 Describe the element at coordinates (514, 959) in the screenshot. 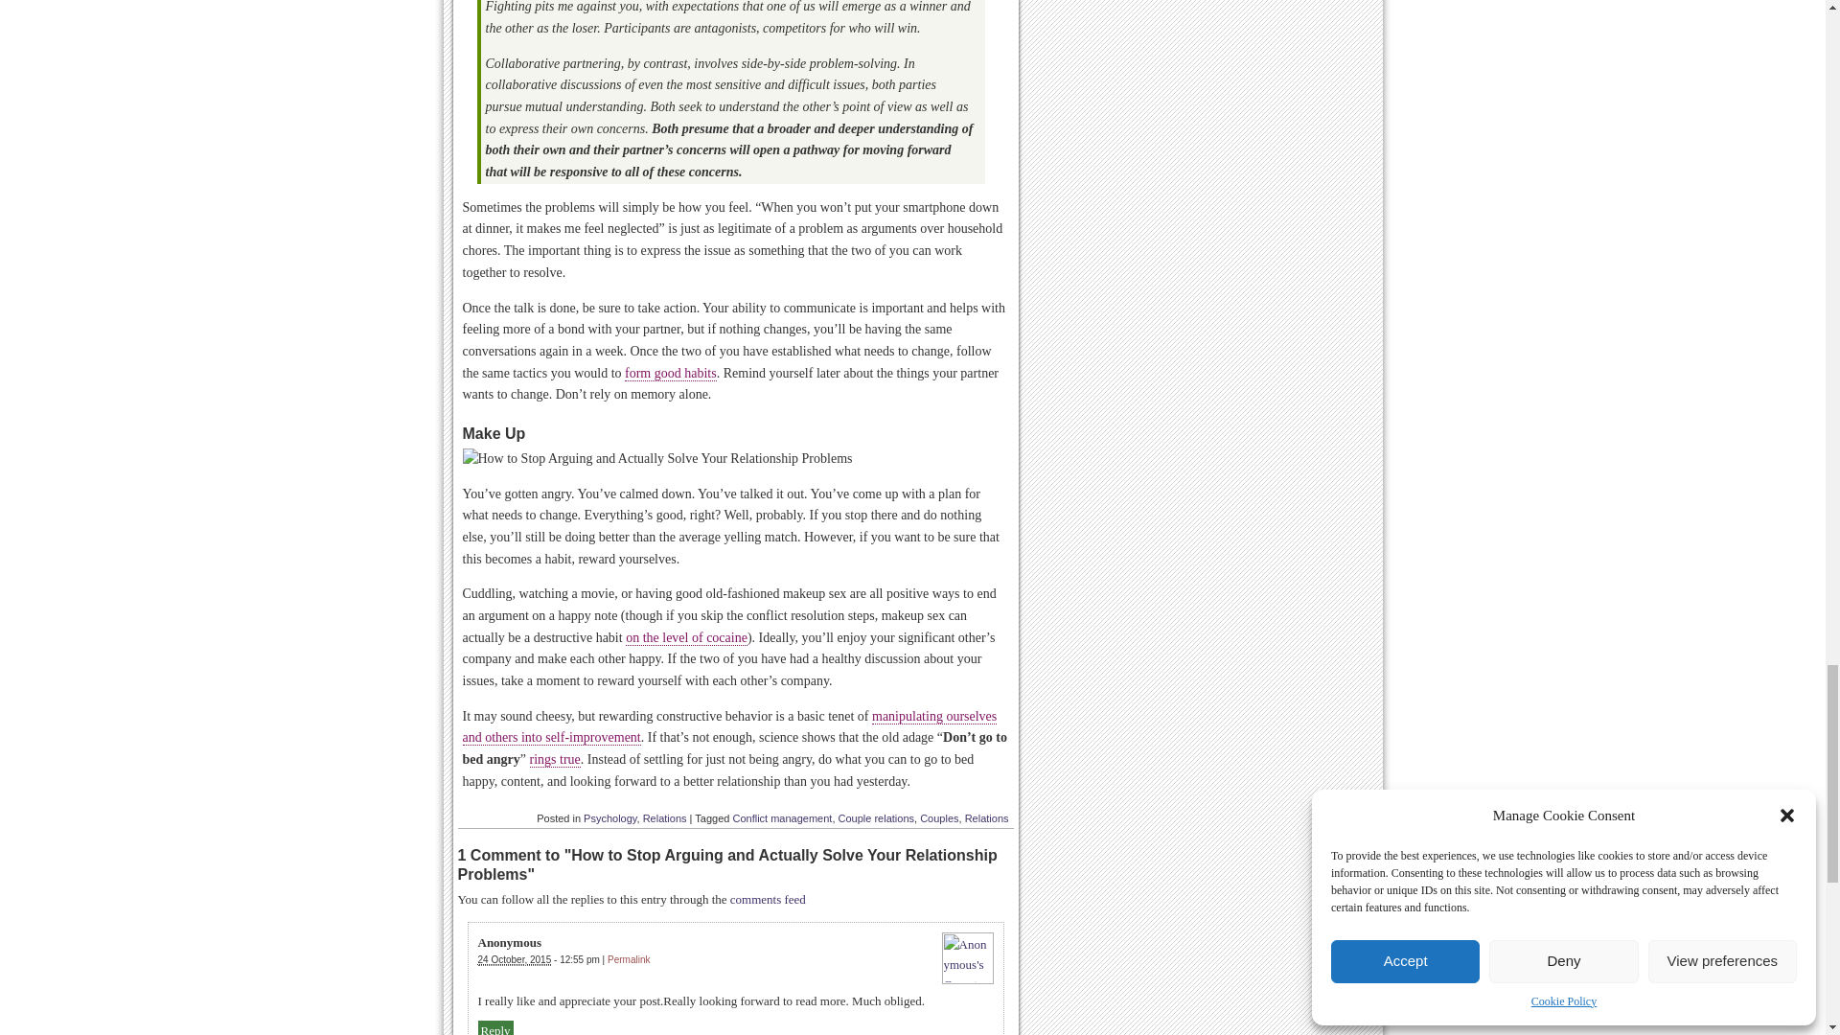

I see `24 October, 2015` at that location.